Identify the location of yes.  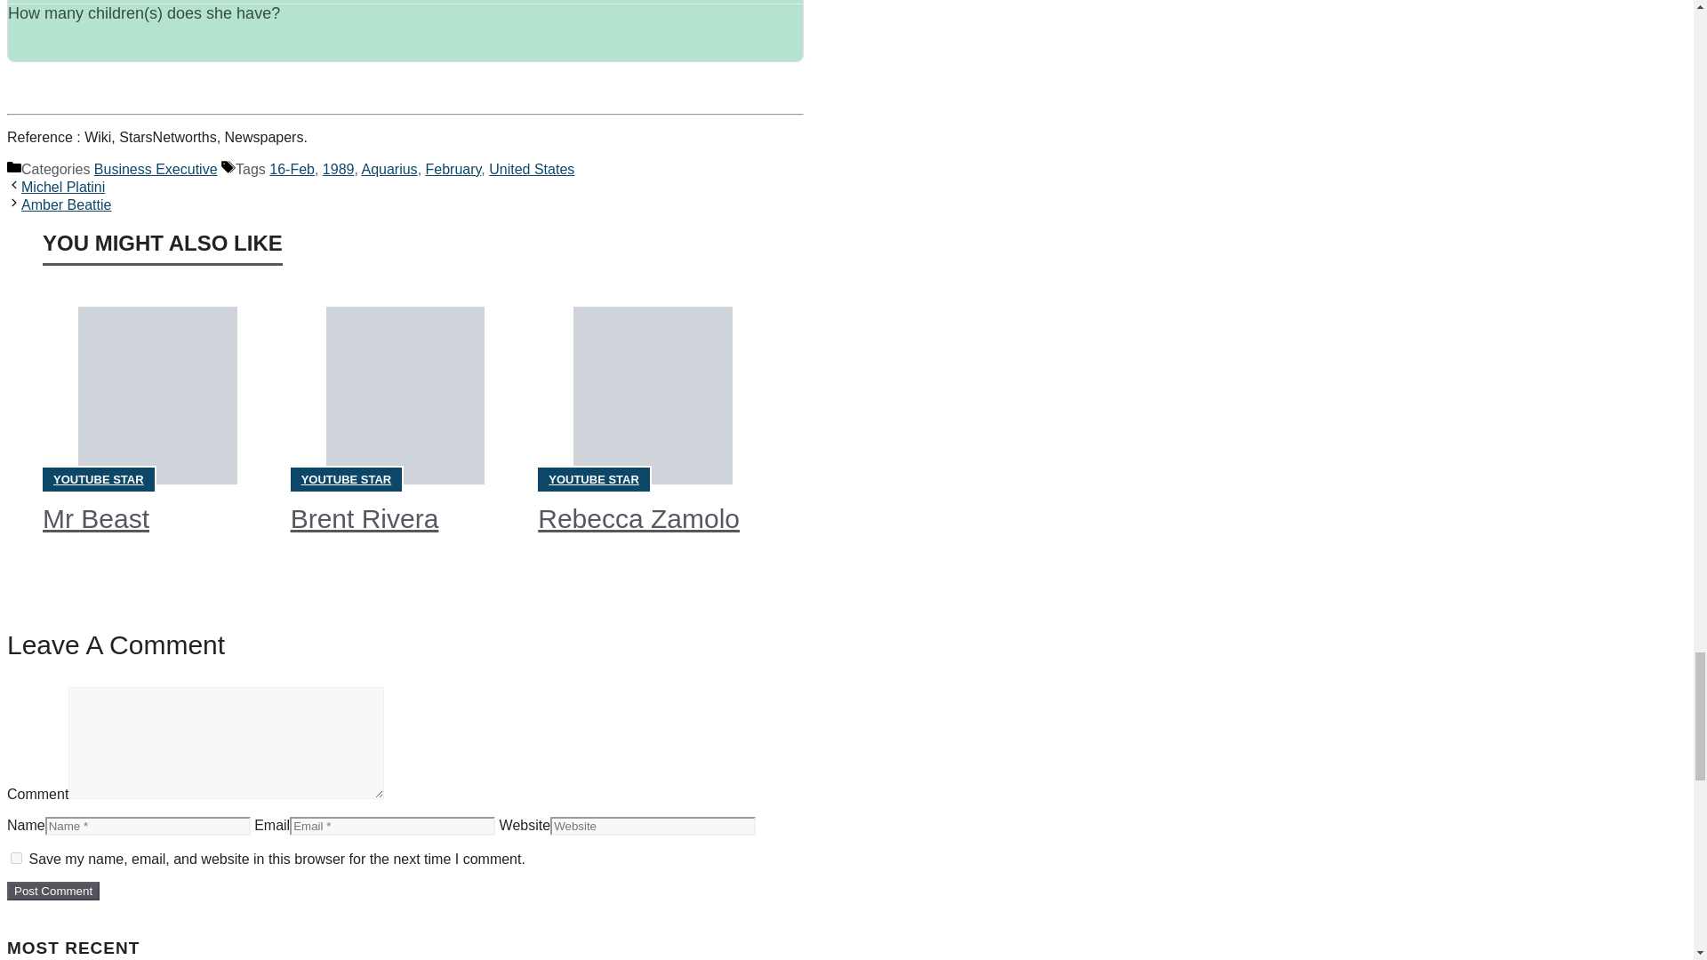
(16, 859).